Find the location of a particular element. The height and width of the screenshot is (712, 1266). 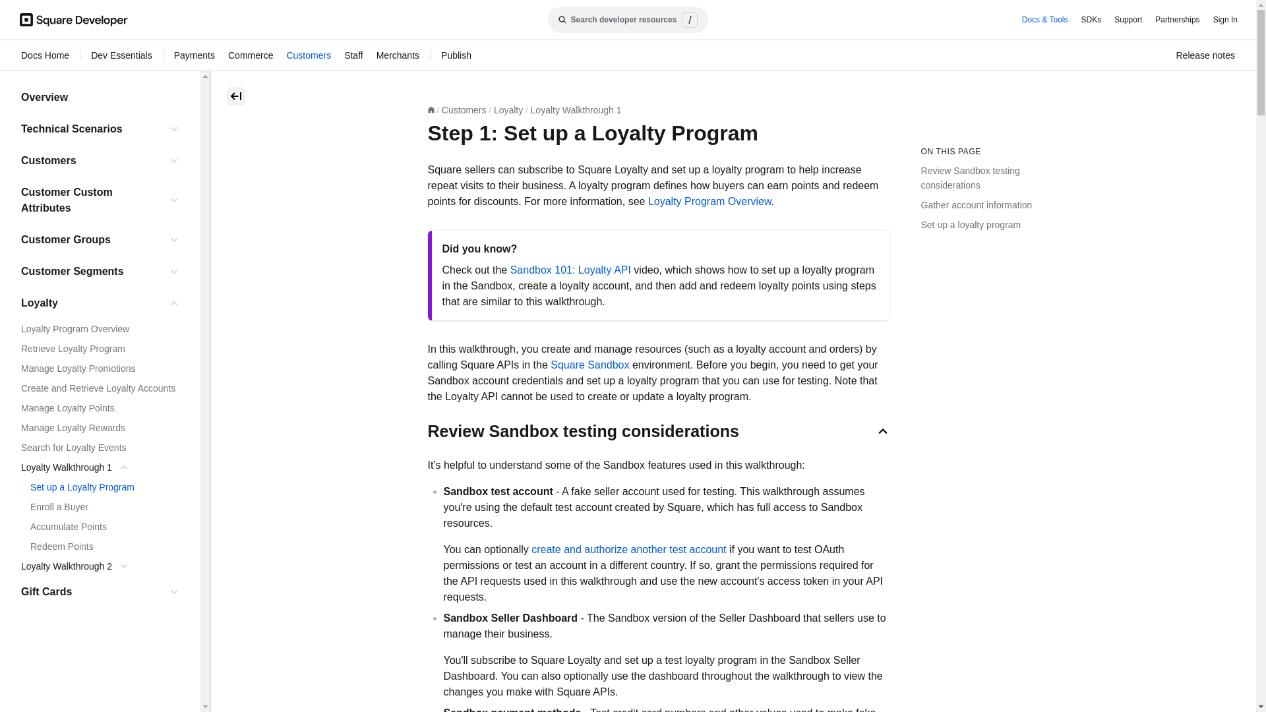

Technical Scenarios is located at coordinates (91, 129).